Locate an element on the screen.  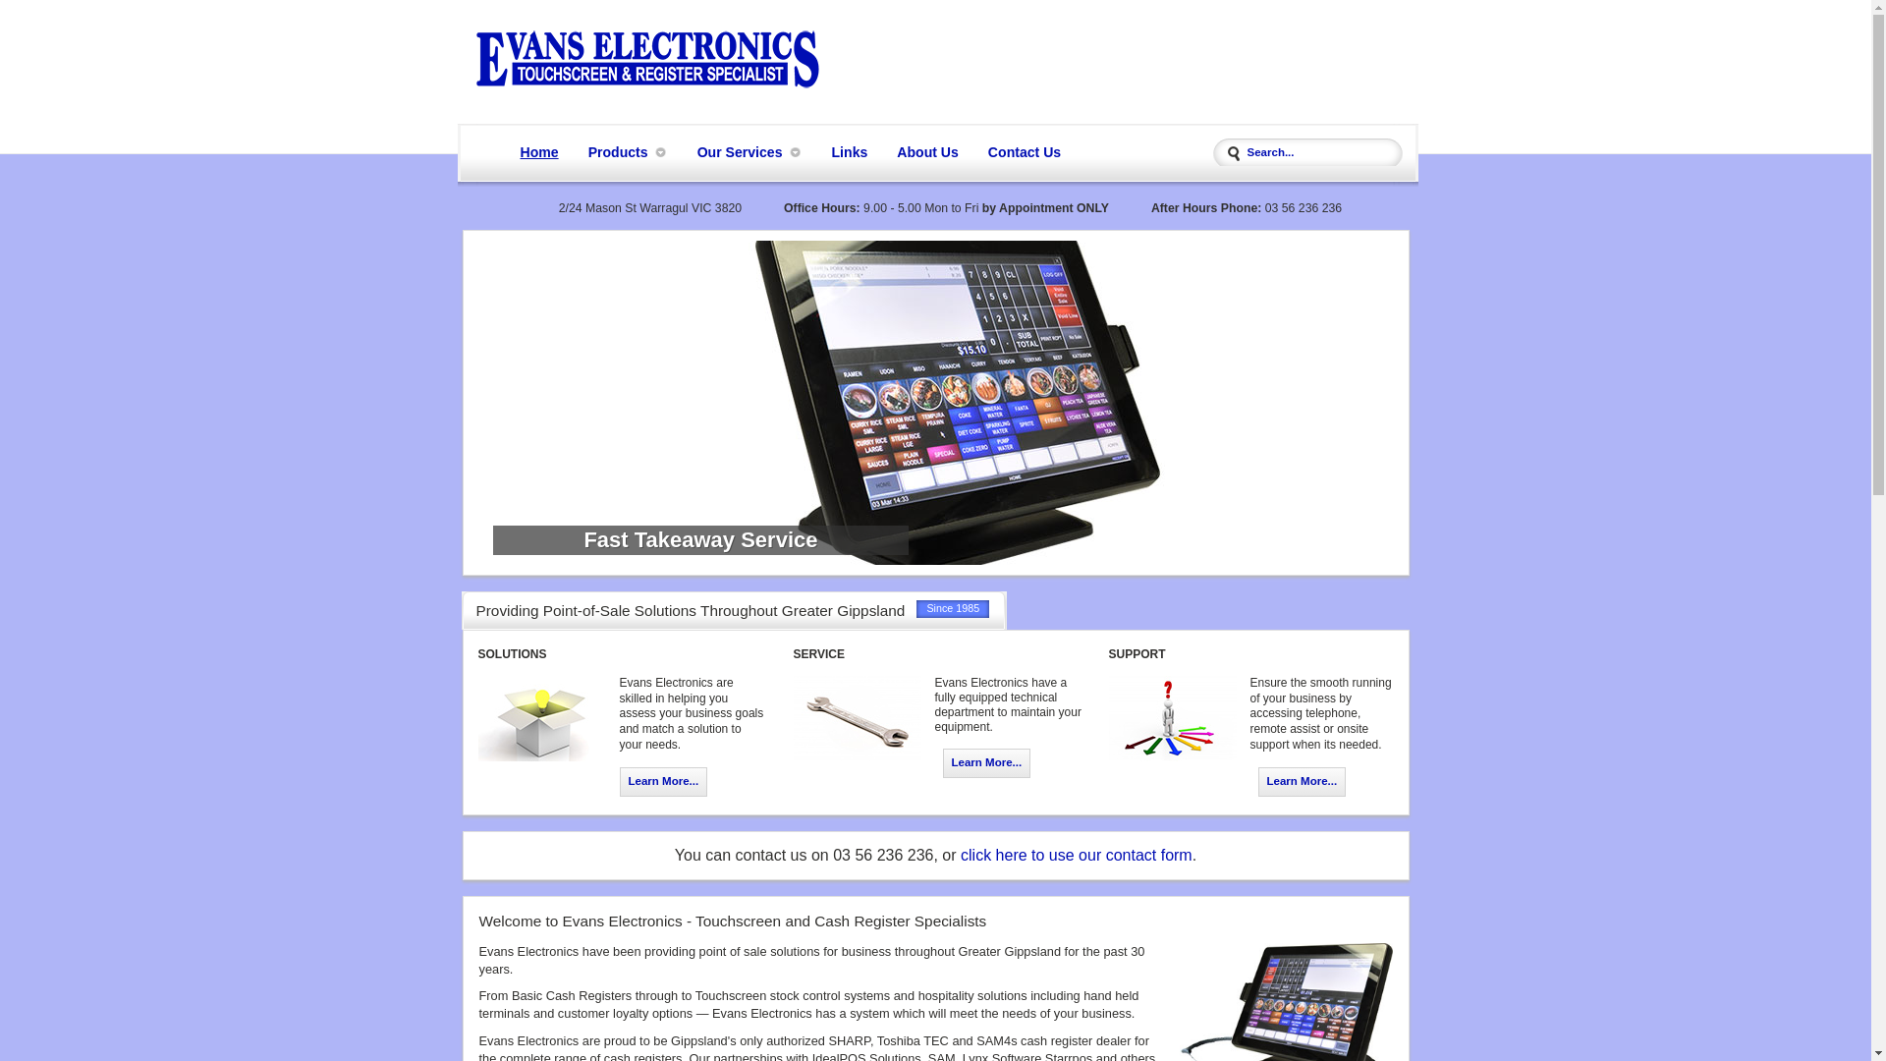
Contact Us is located at coordinates (1025, 152).